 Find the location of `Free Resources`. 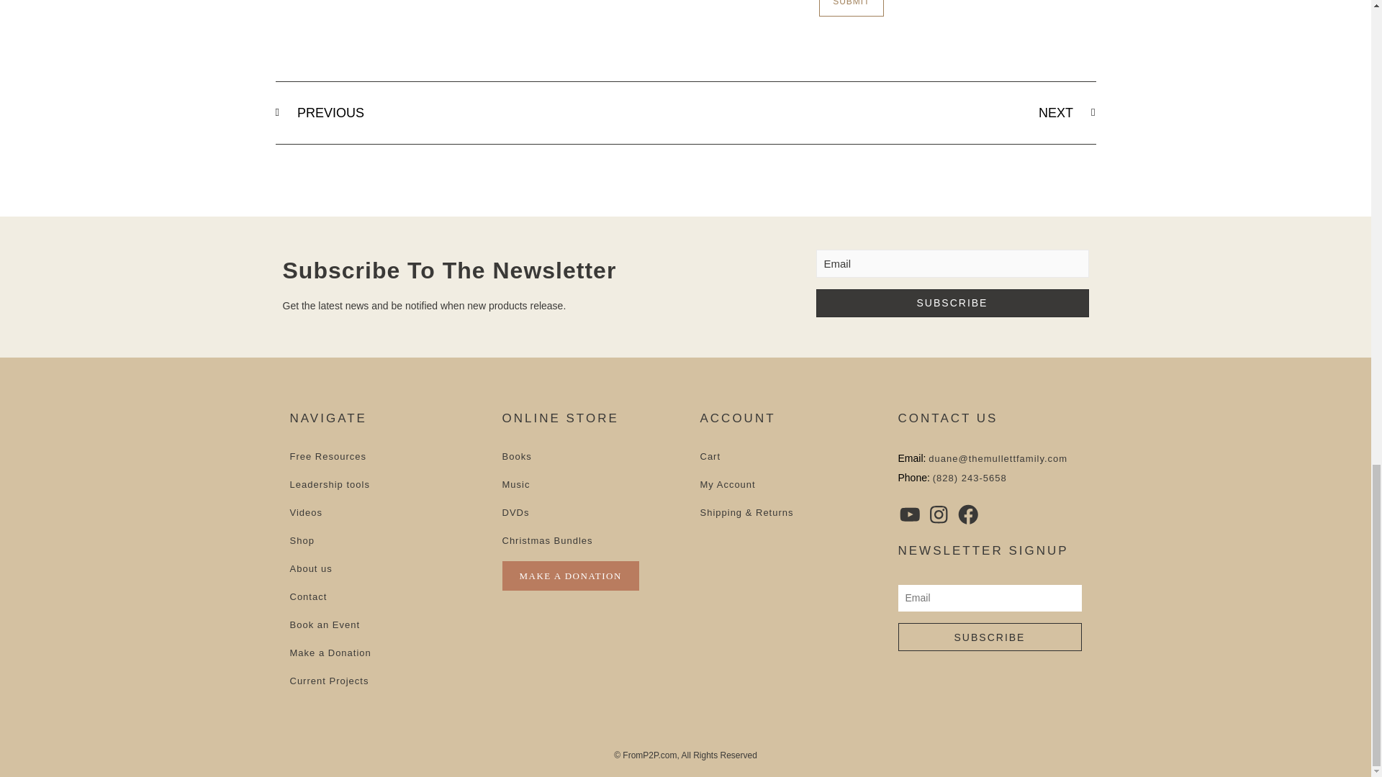

Free Resources is located at coordinates (383, 456).